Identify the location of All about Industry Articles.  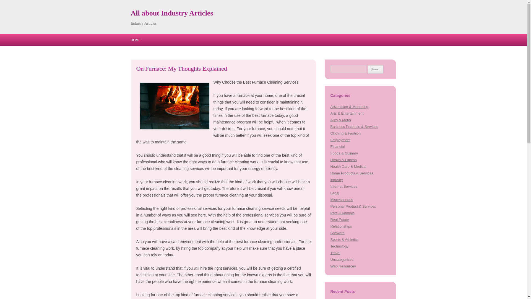
(171, 13).